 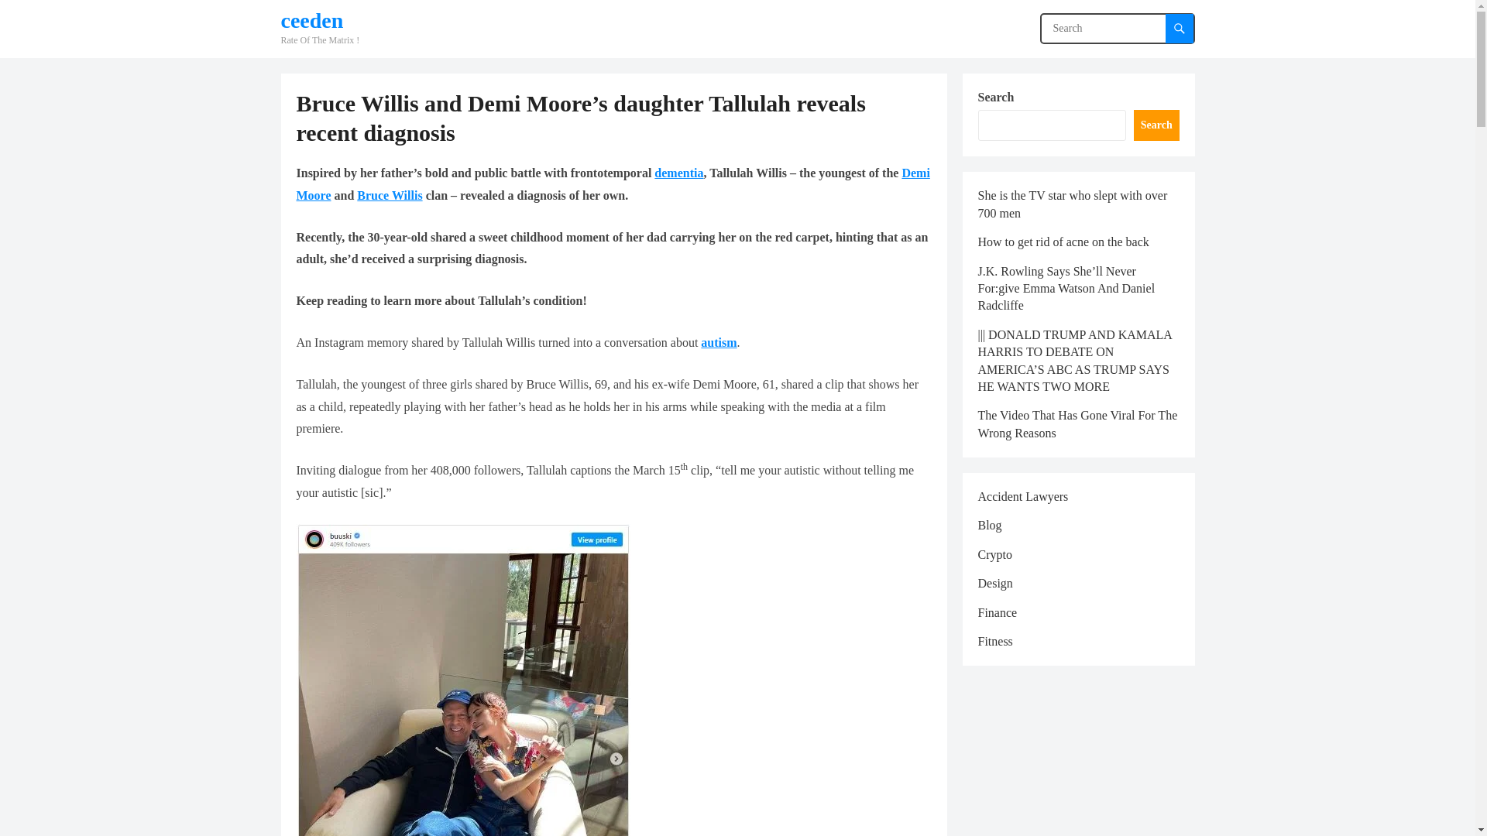 What do you see at coordinates (613, 184) in the screenshot?
I see `Demi Moore` at bounding box center [613, 184].